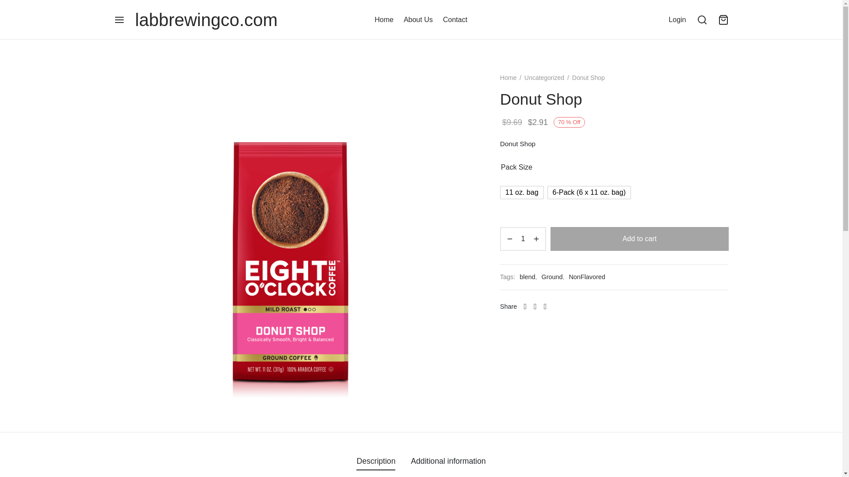 This screenshot has height=477, width=849. Describe the element at coordinates (677, 19) in the screenshot. I see `Login` at that location.